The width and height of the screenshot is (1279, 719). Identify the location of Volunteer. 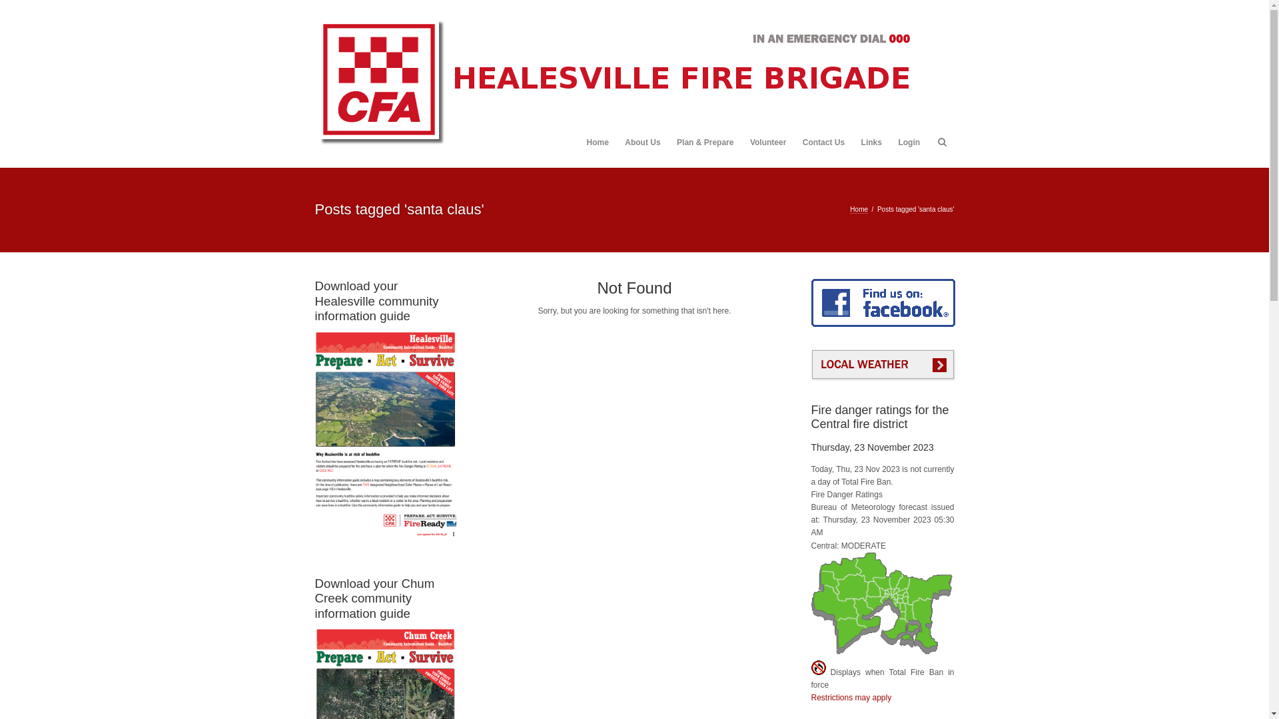
(768, 142).